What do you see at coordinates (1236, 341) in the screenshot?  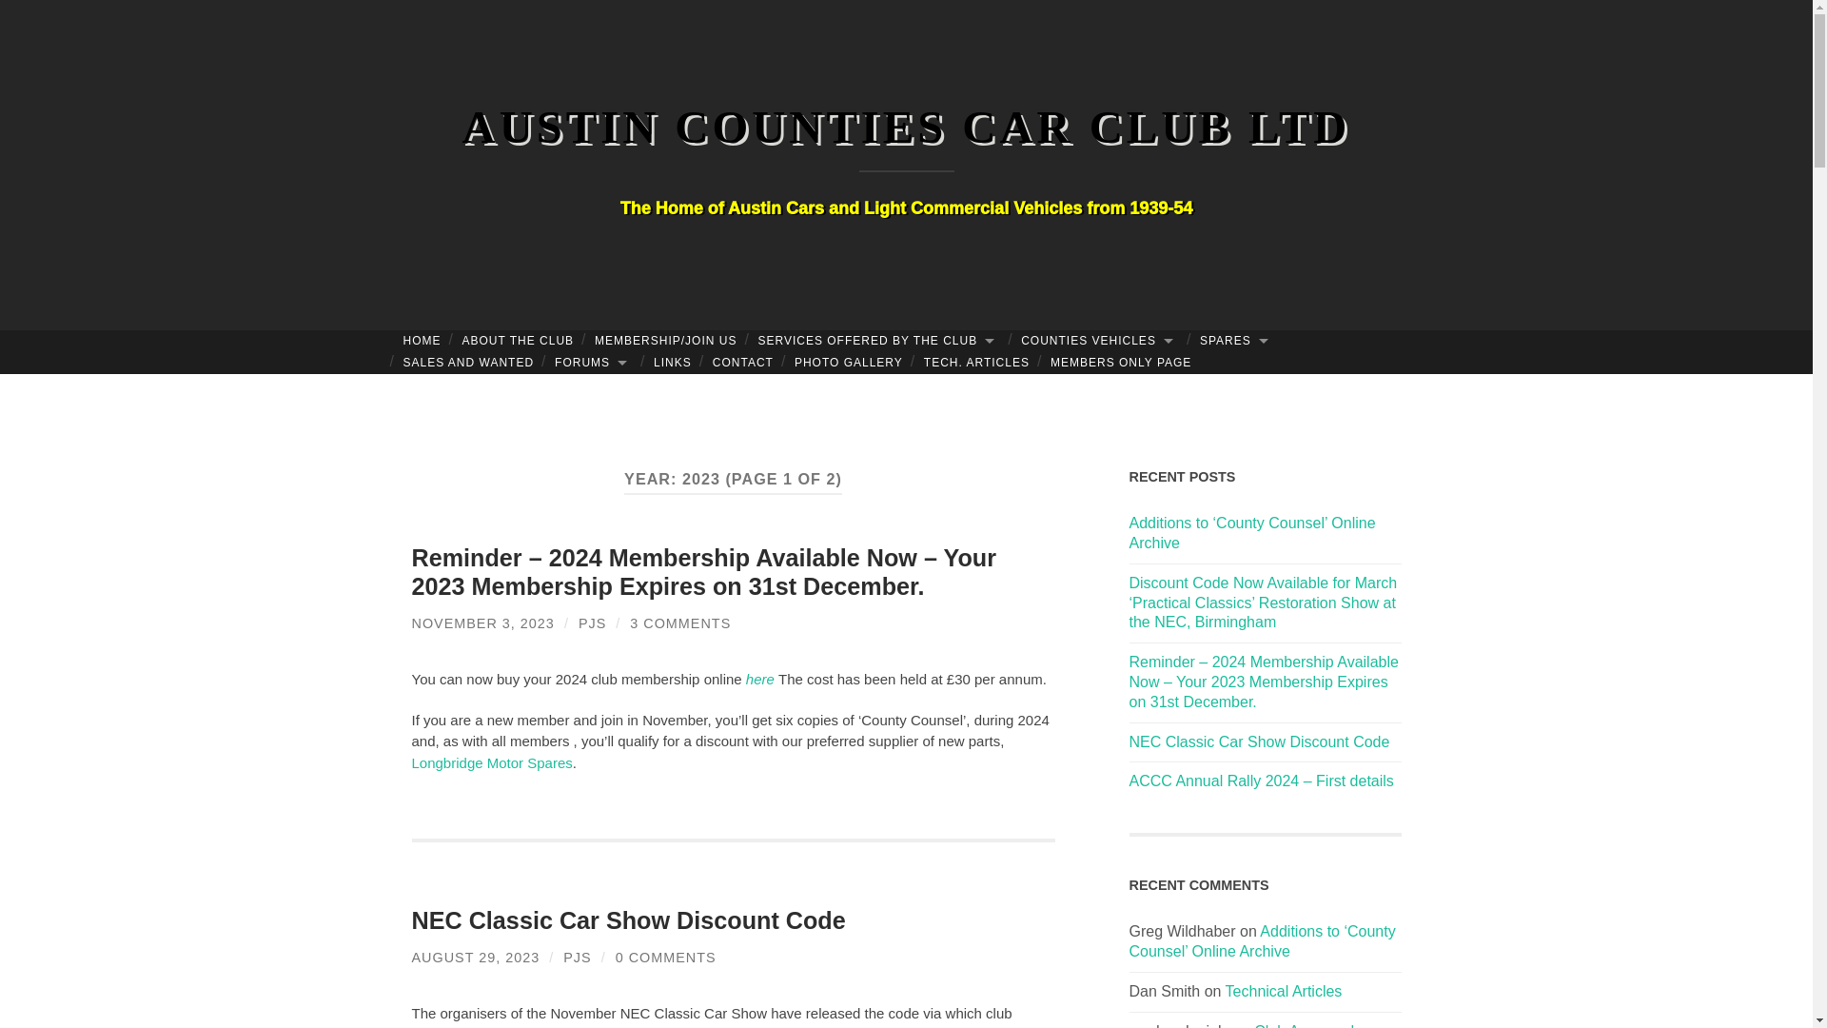 I see `SPARES` at bounding box center [1236, 341].